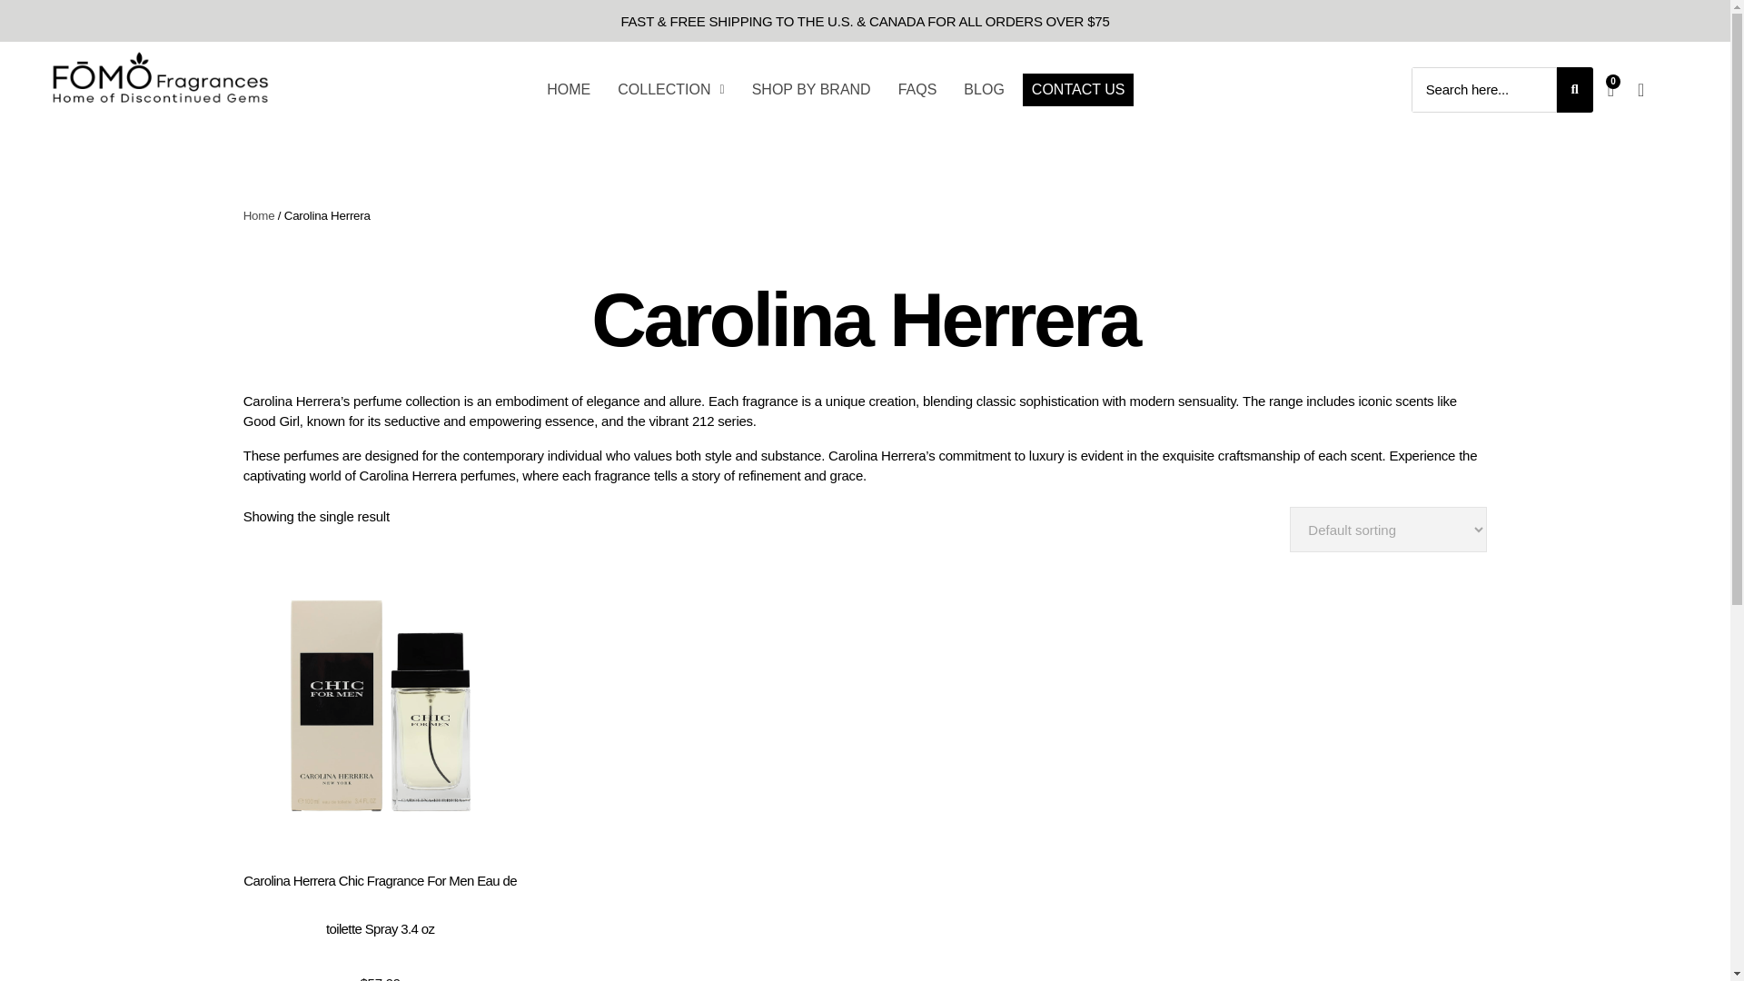 This screenshot has height=981, width=1744. Describe the element at coordinates (811, 88) in the screenshot. I see `SHOP BY BRAND` at that location.